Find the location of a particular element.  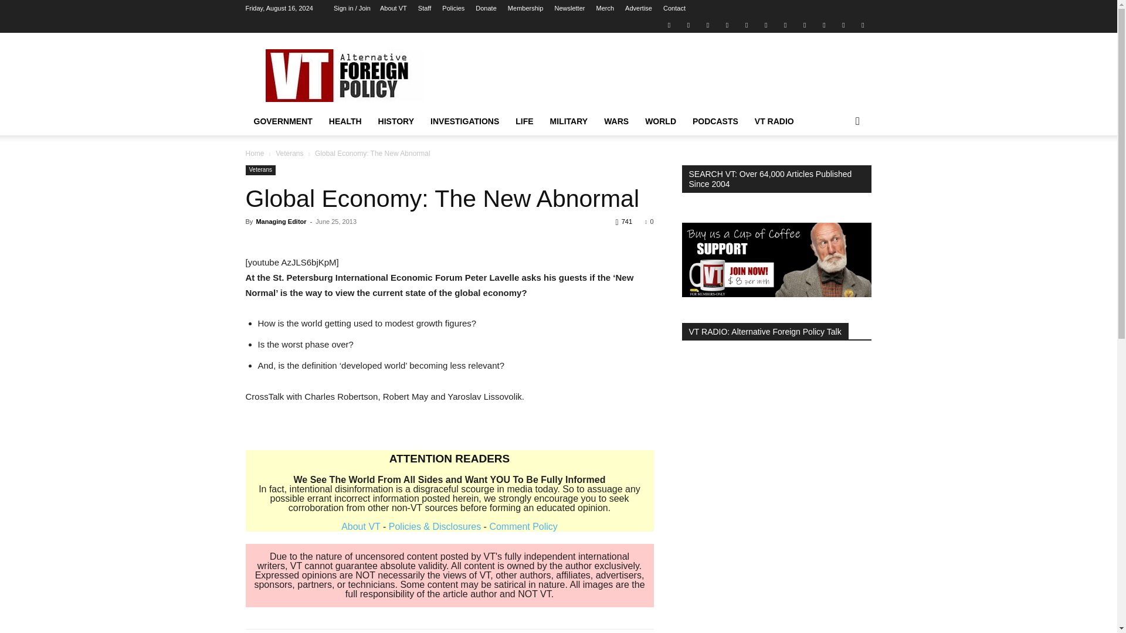

Contact is located at coordinates (674, 8).